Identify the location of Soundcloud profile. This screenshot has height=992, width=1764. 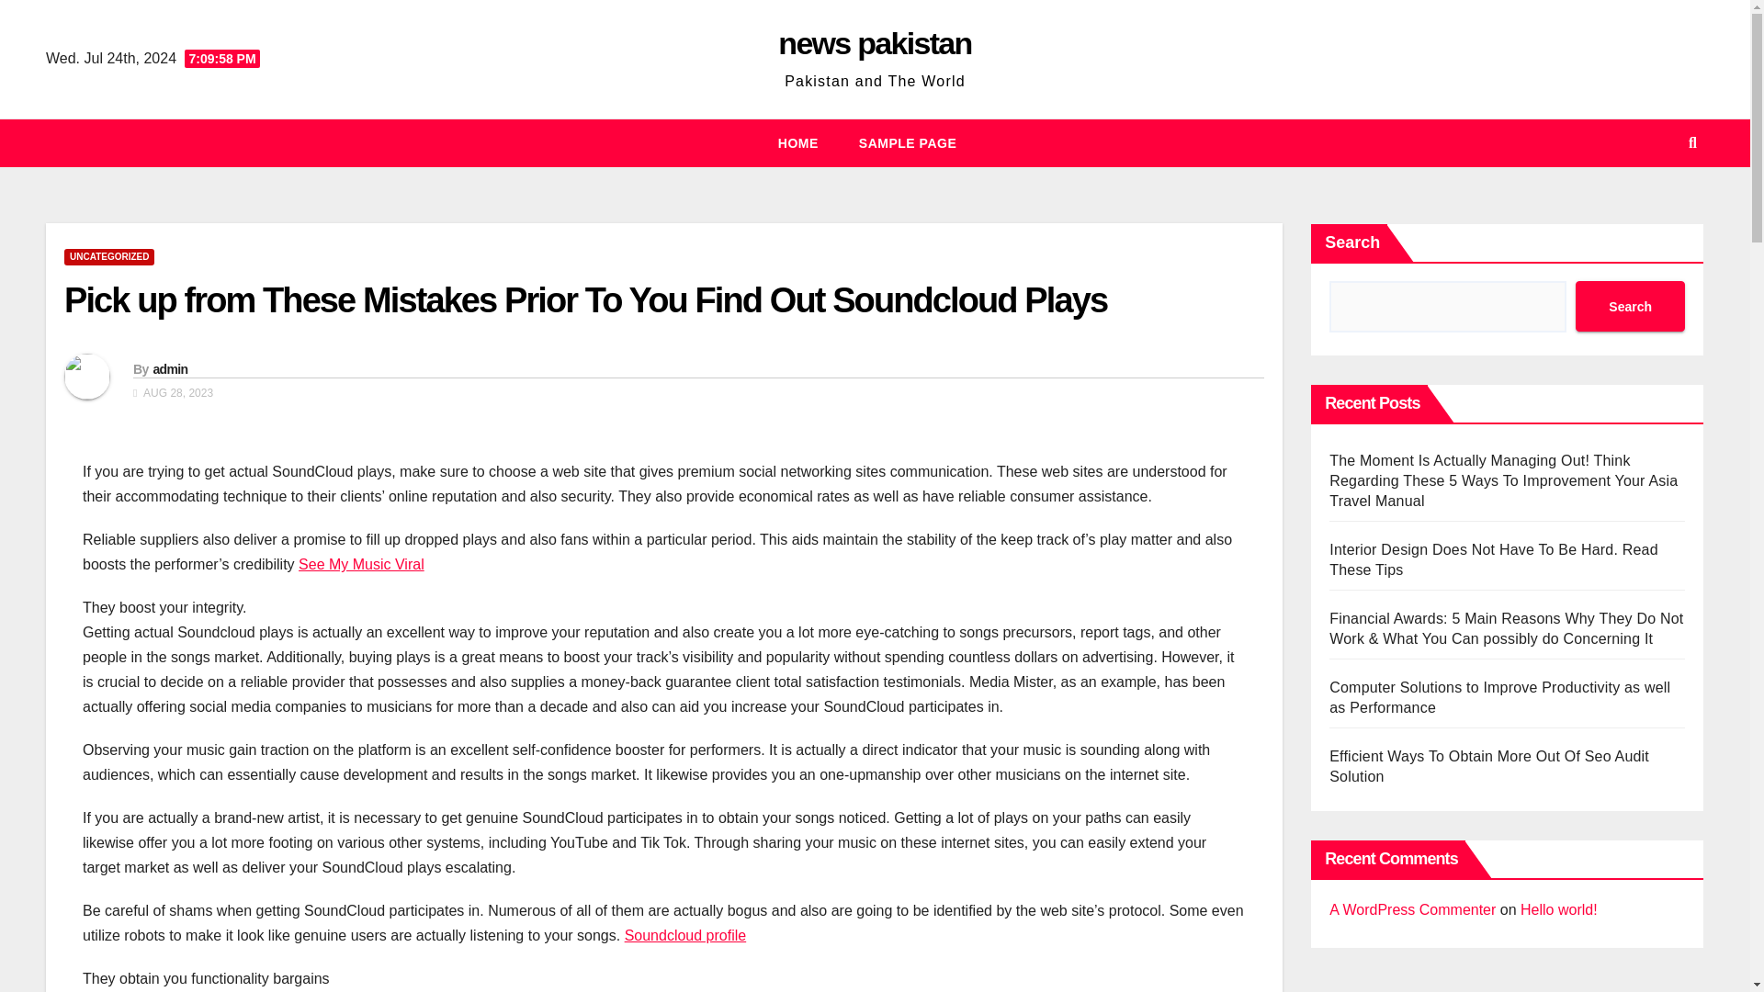
(685, 935).